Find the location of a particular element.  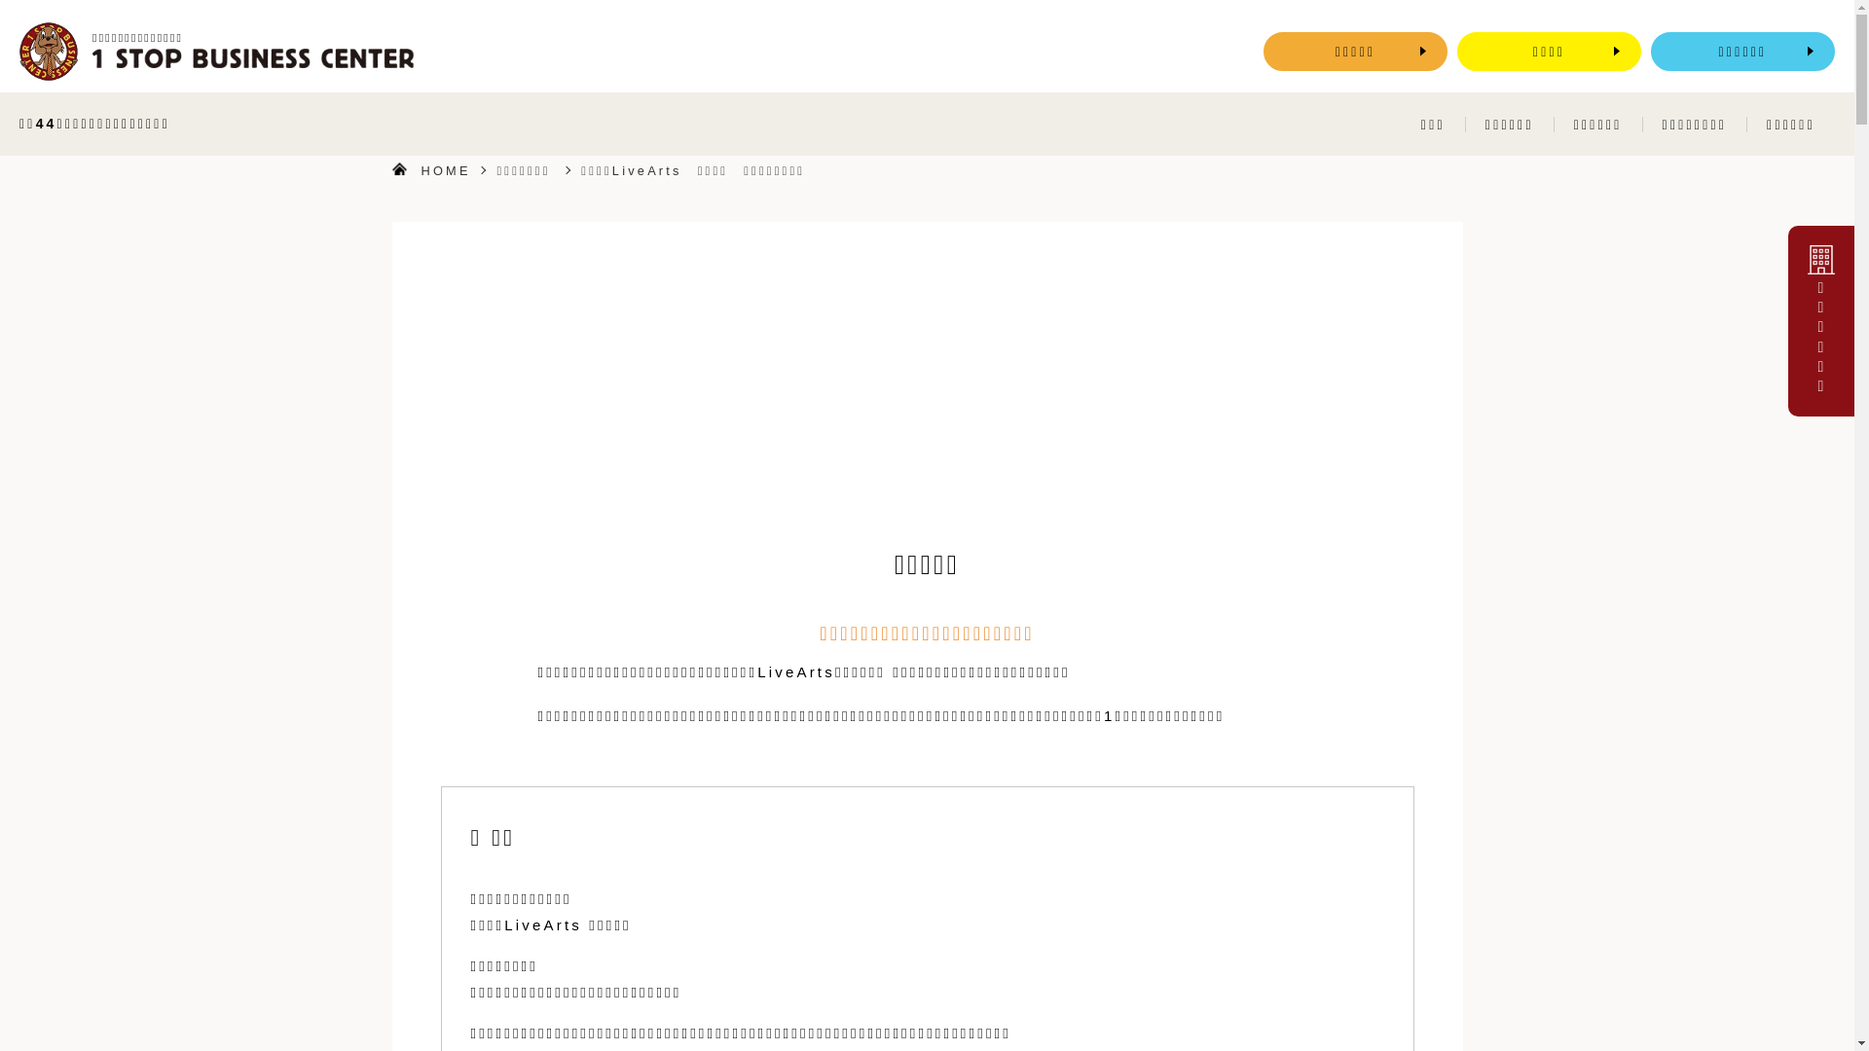

HOME is located at coordinates (446, 171).